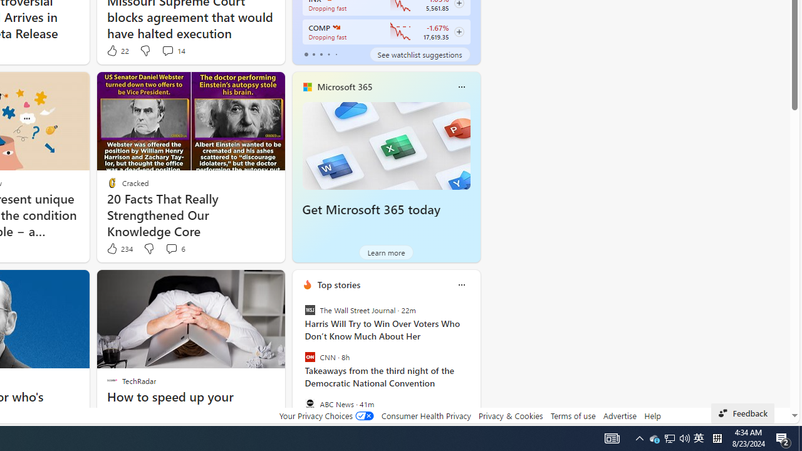  Describe the element at coordinates (173, 50) in the screenshot. I see `View comments 14 Comment` at that location.